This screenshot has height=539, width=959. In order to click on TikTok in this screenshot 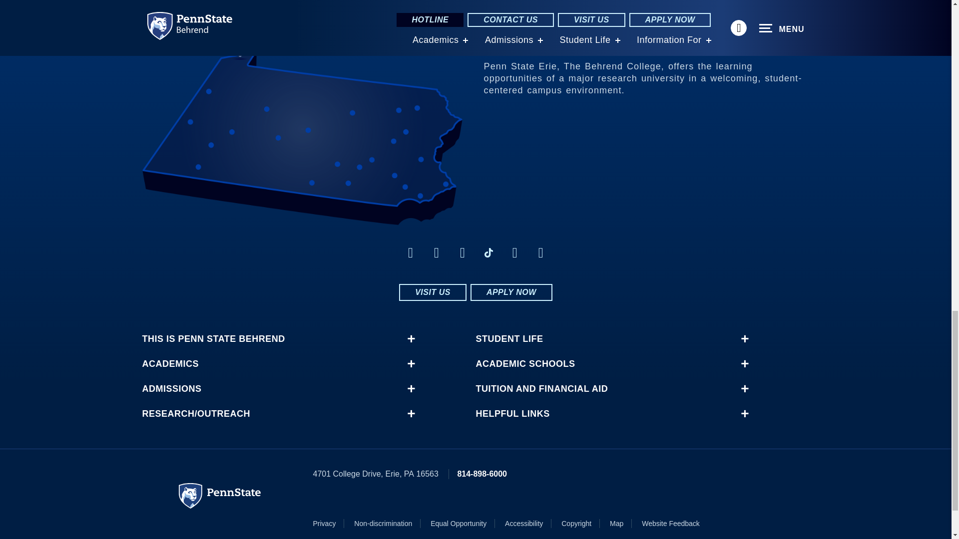, I will do `click(488, 253)`.